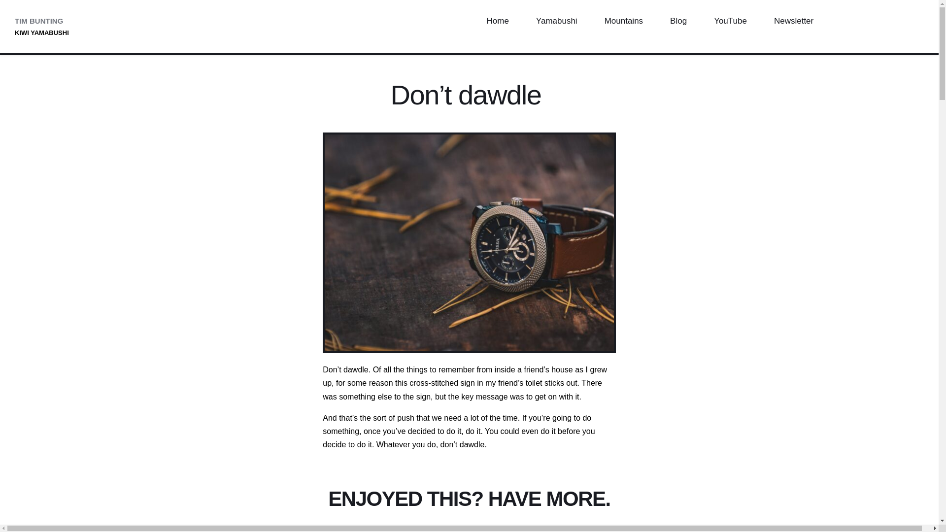 This screenshot has width=946, height=532. Describe the element at coordinates (556, 21) in the screenshot. I see `Yamabushi` at that location.